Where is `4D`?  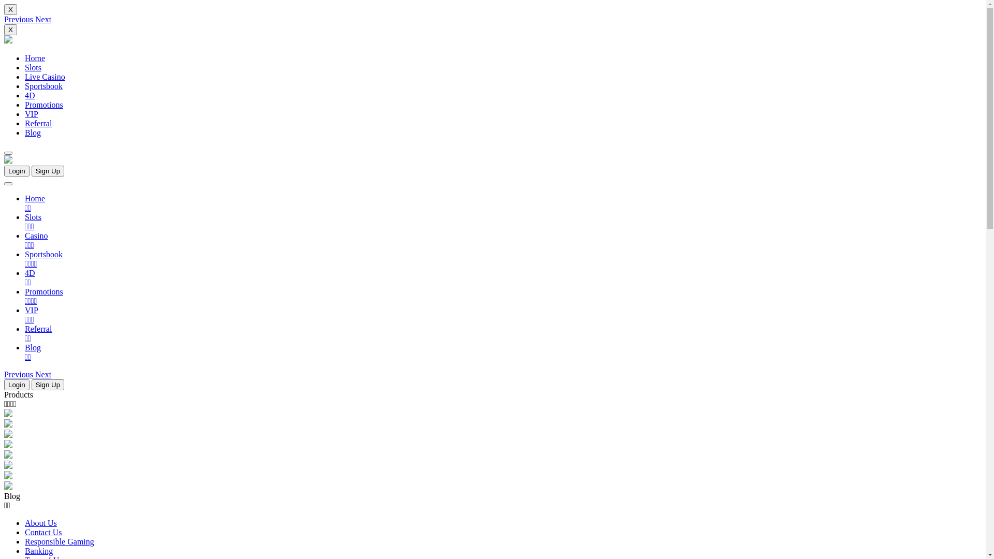
4D is located at coordinates (30, 95).